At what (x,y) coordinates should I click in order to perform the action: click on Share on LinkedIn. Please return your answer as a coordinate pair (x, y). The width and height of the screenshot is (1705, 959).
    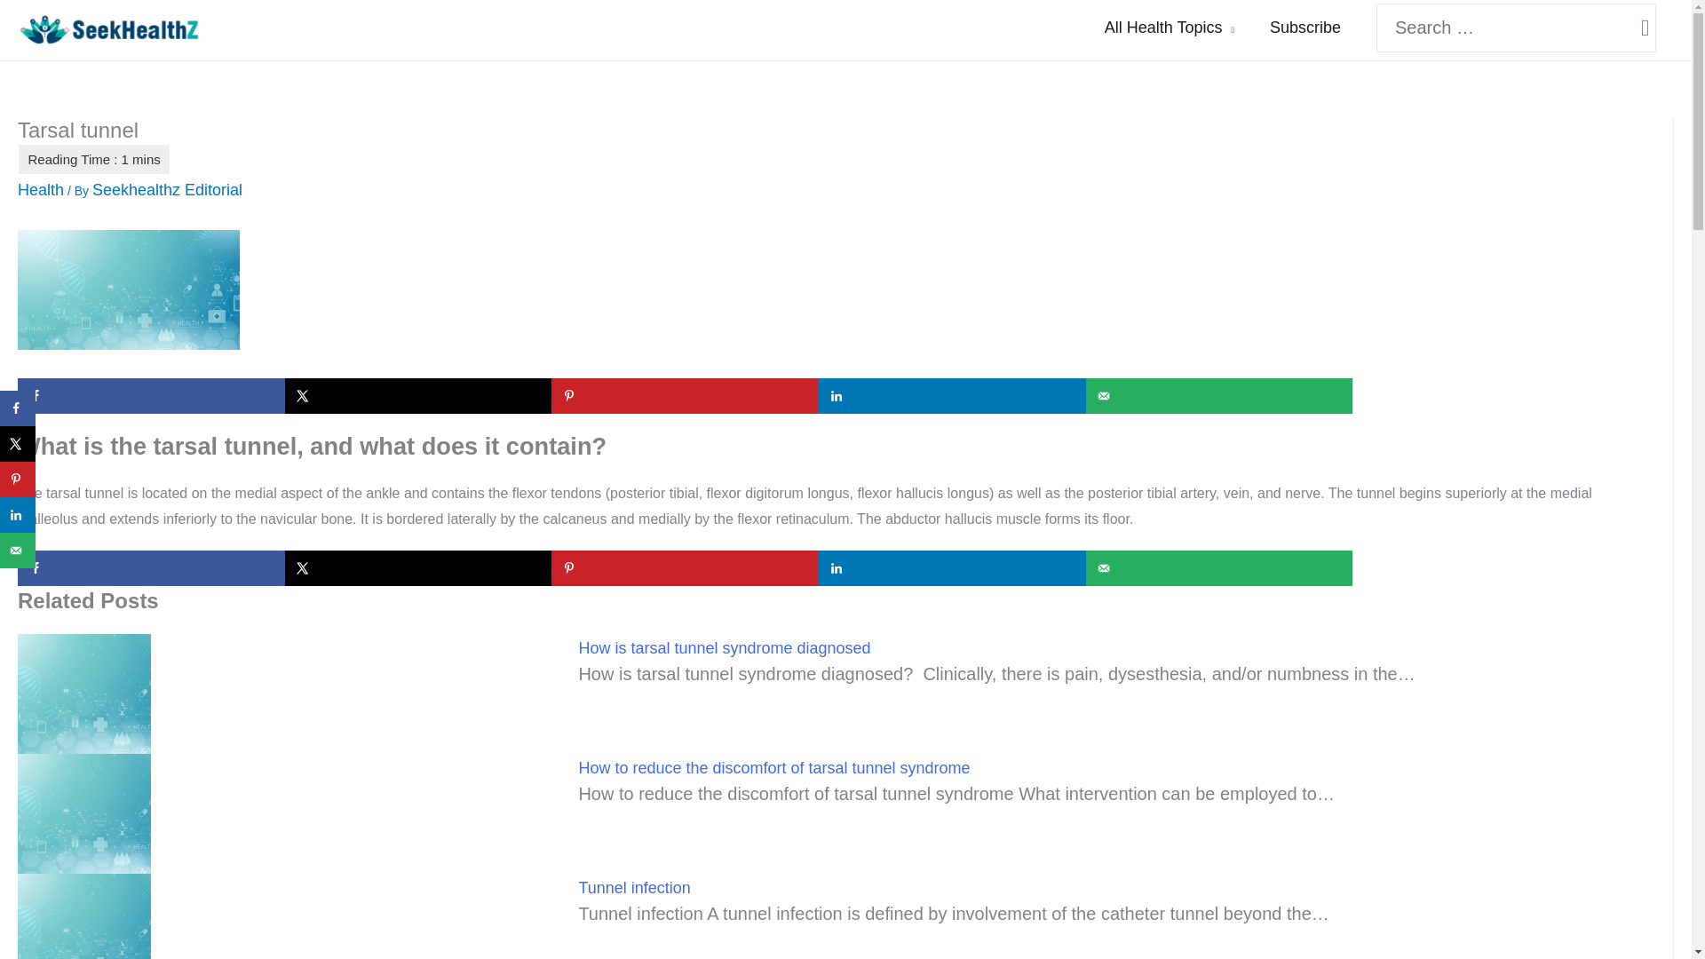
    Looking at the image, I should click on (952, 567).